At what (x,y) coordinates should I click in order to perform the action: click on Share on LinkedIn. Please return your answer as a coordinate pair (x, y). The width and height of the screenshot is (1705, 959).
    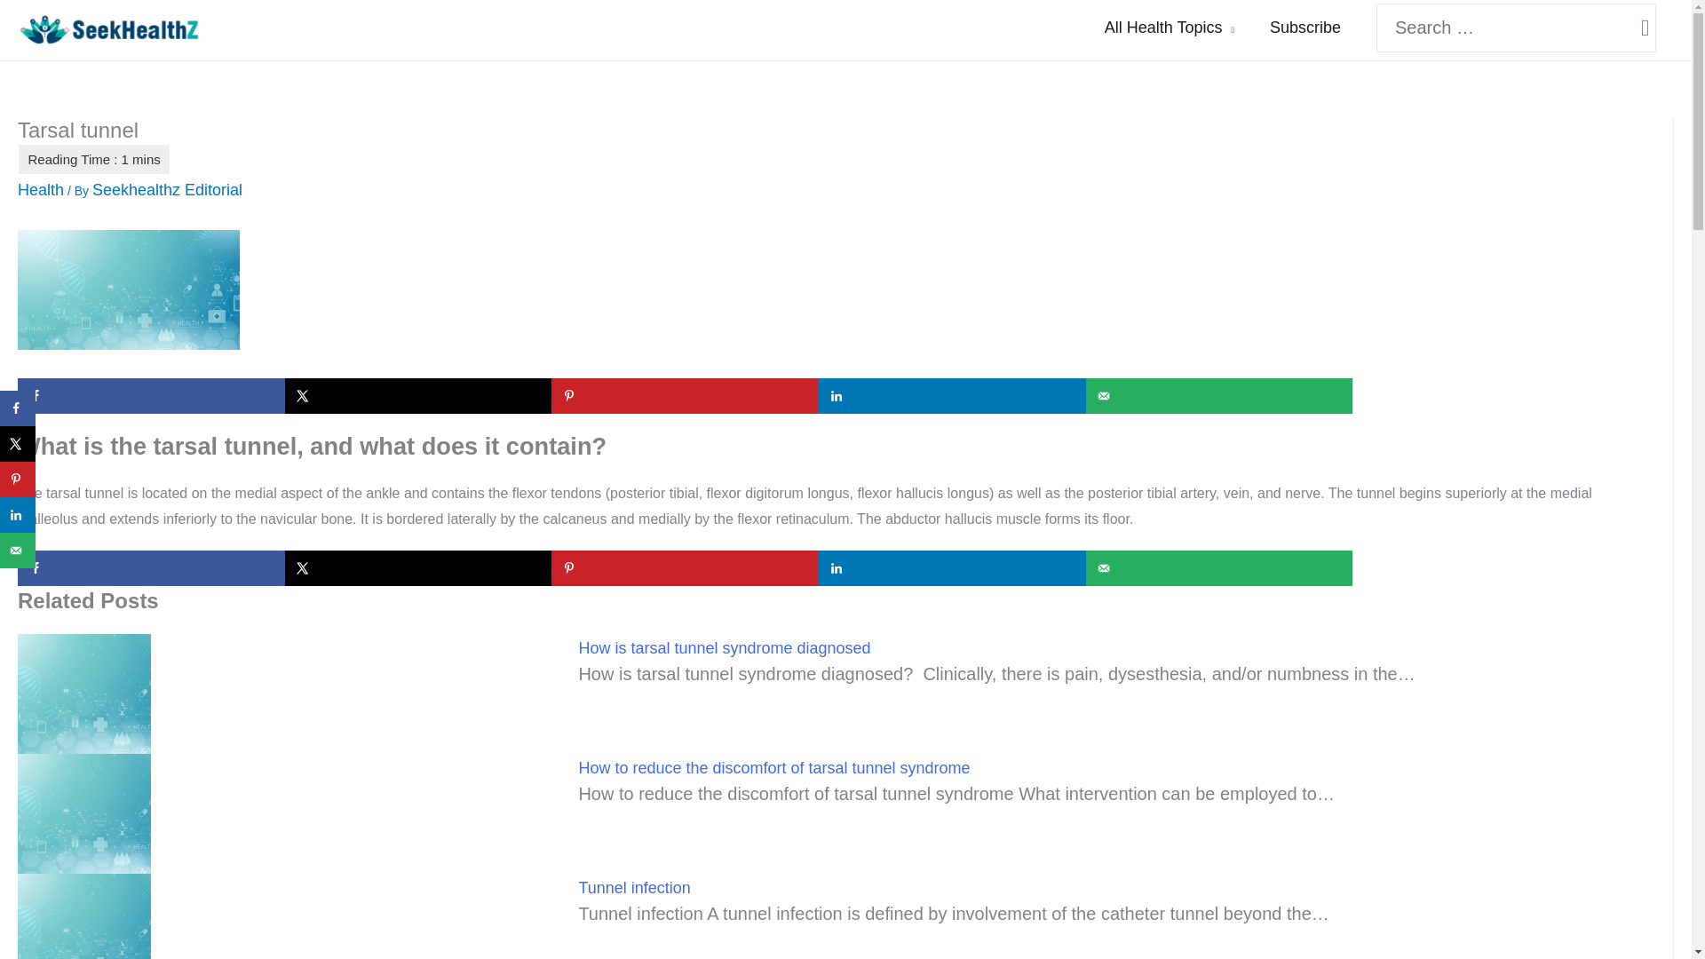
    Looking at the image, I should click on (952, 567).